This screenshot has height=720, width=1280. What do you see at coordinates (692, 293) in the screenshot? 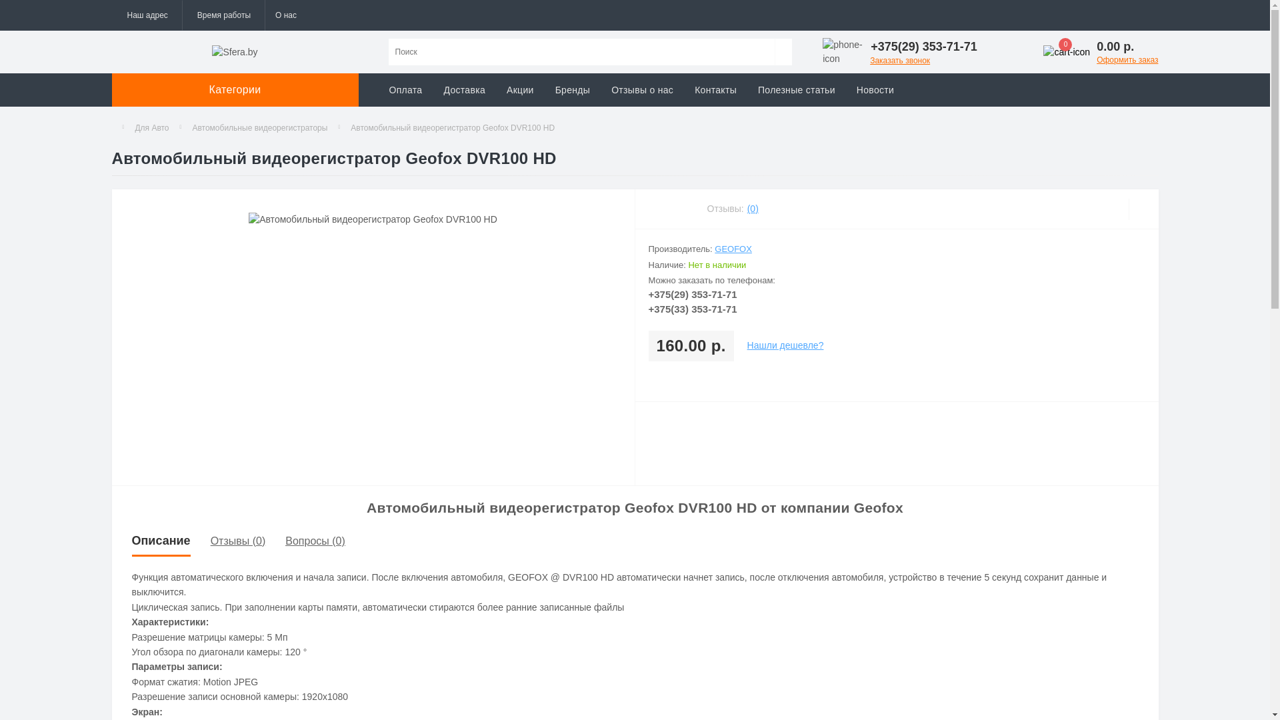
I see `+375(29) 353-71-71` at bounding box center [692, 293].